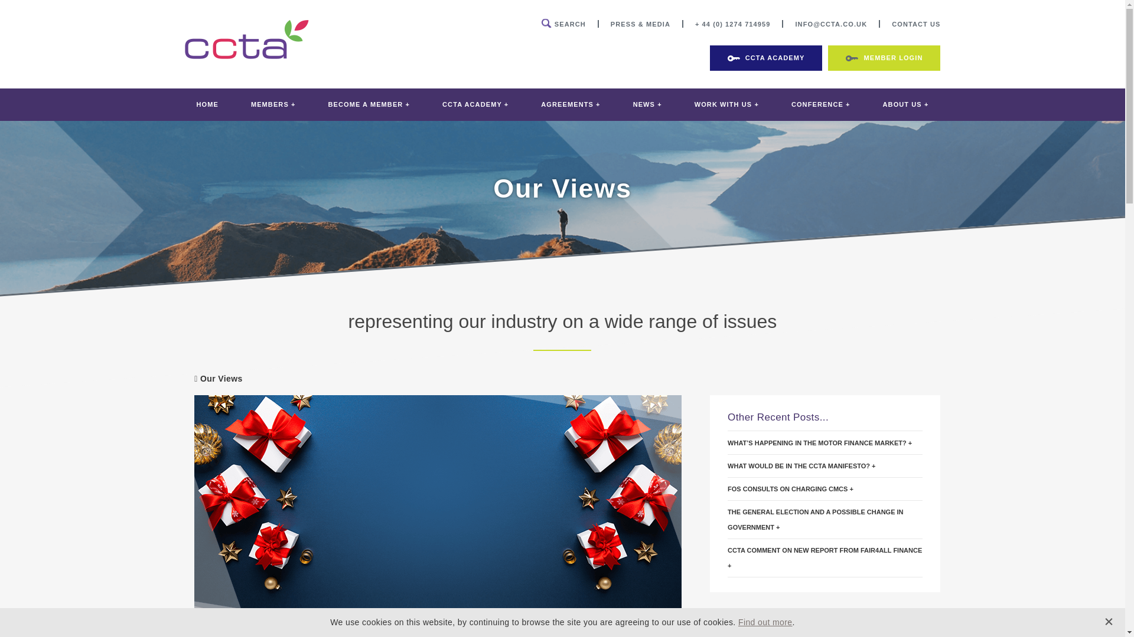 The height and width of the screenshot is (637, 1134). I want to click on CONTACT US, so click(915, 24).